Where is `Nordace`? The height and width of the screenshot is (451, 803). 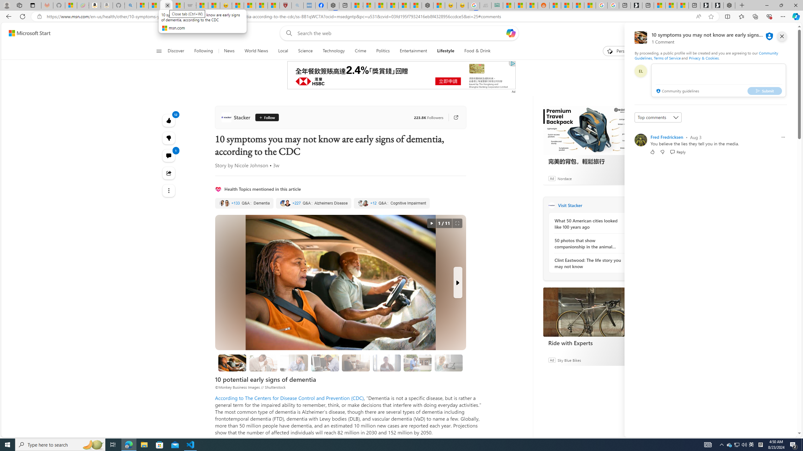 Nordace is located at coordinates (564, 178).